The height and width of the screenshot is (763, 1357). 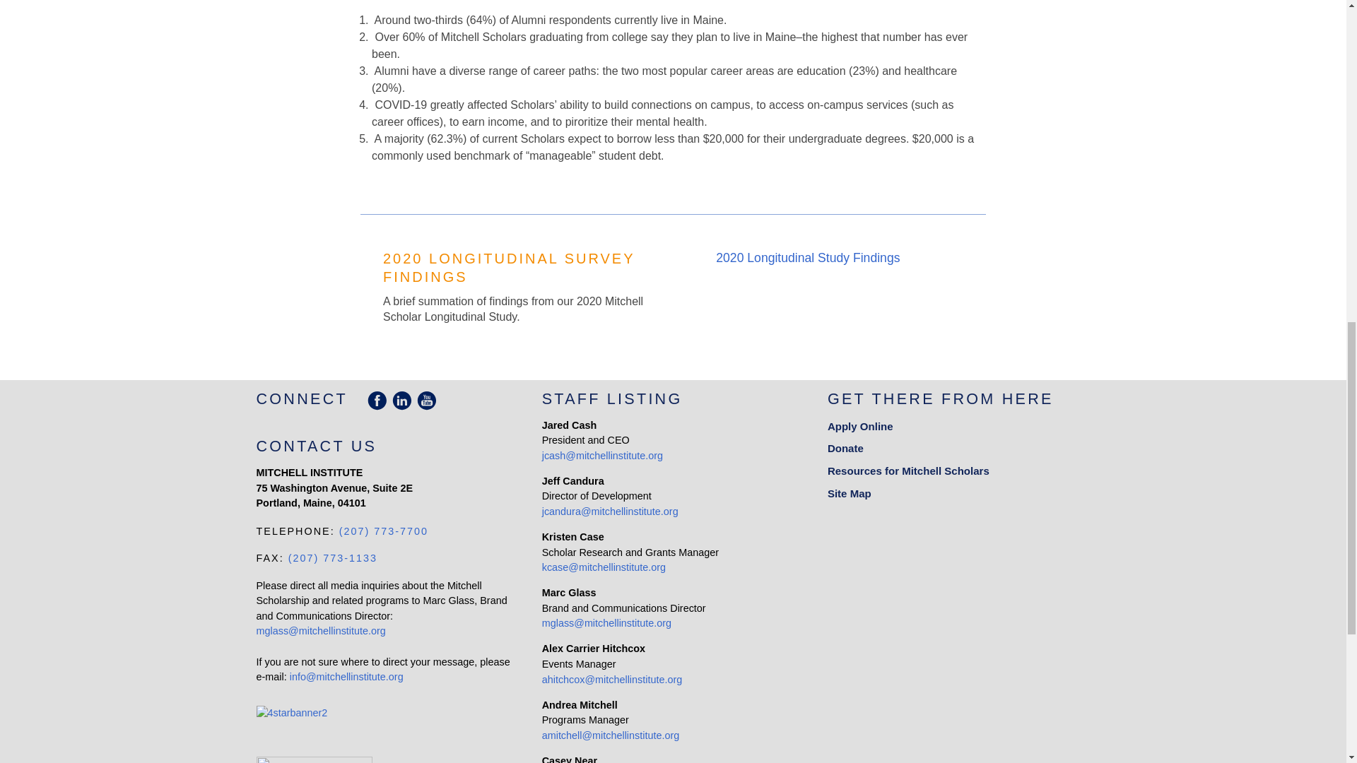 What do you see at coordinates (317, 445) in the screenshot?
I see `CONTACT US` at bounding box center [317, 445].